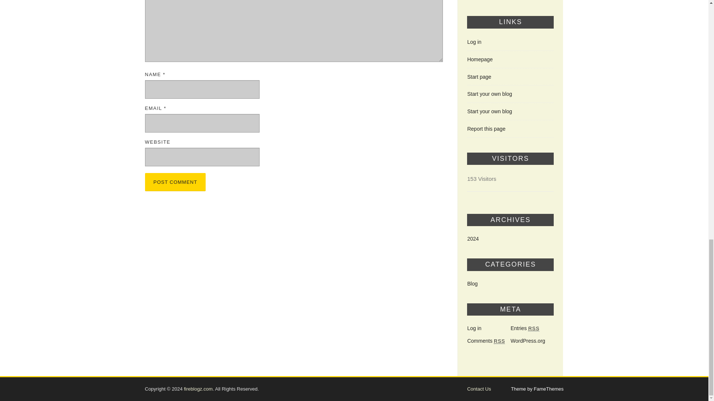 This screenshot has width=714, height=401. I want to click on Start your own blog, so click(489, 111).